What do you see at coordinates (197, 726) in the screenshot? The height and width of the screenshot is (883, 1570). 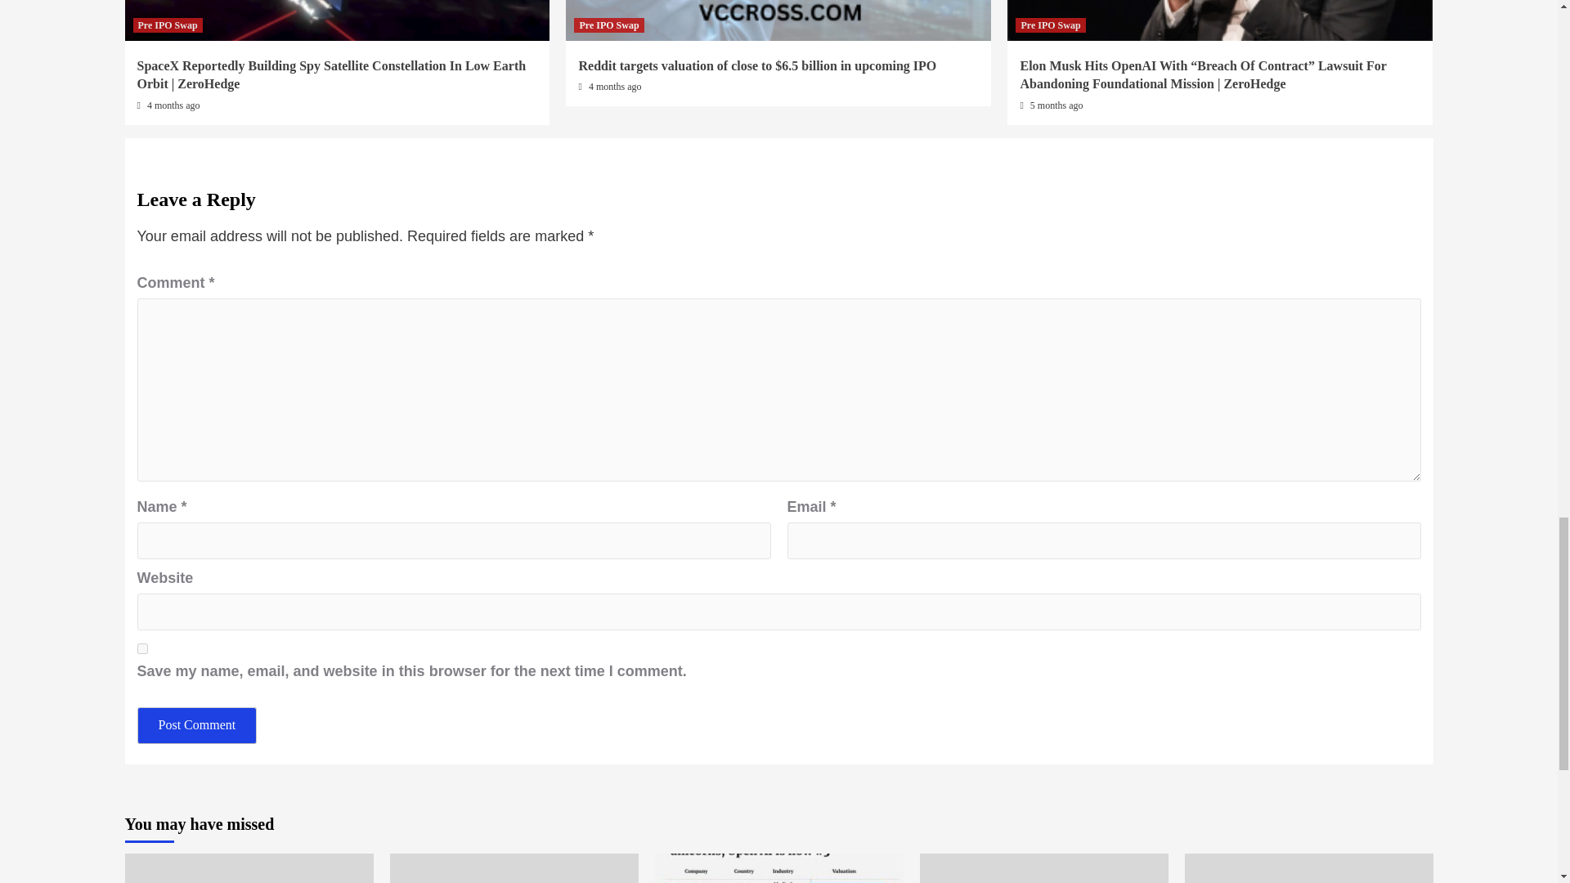 I see `Post Comment` at bounding box center [197, 726].